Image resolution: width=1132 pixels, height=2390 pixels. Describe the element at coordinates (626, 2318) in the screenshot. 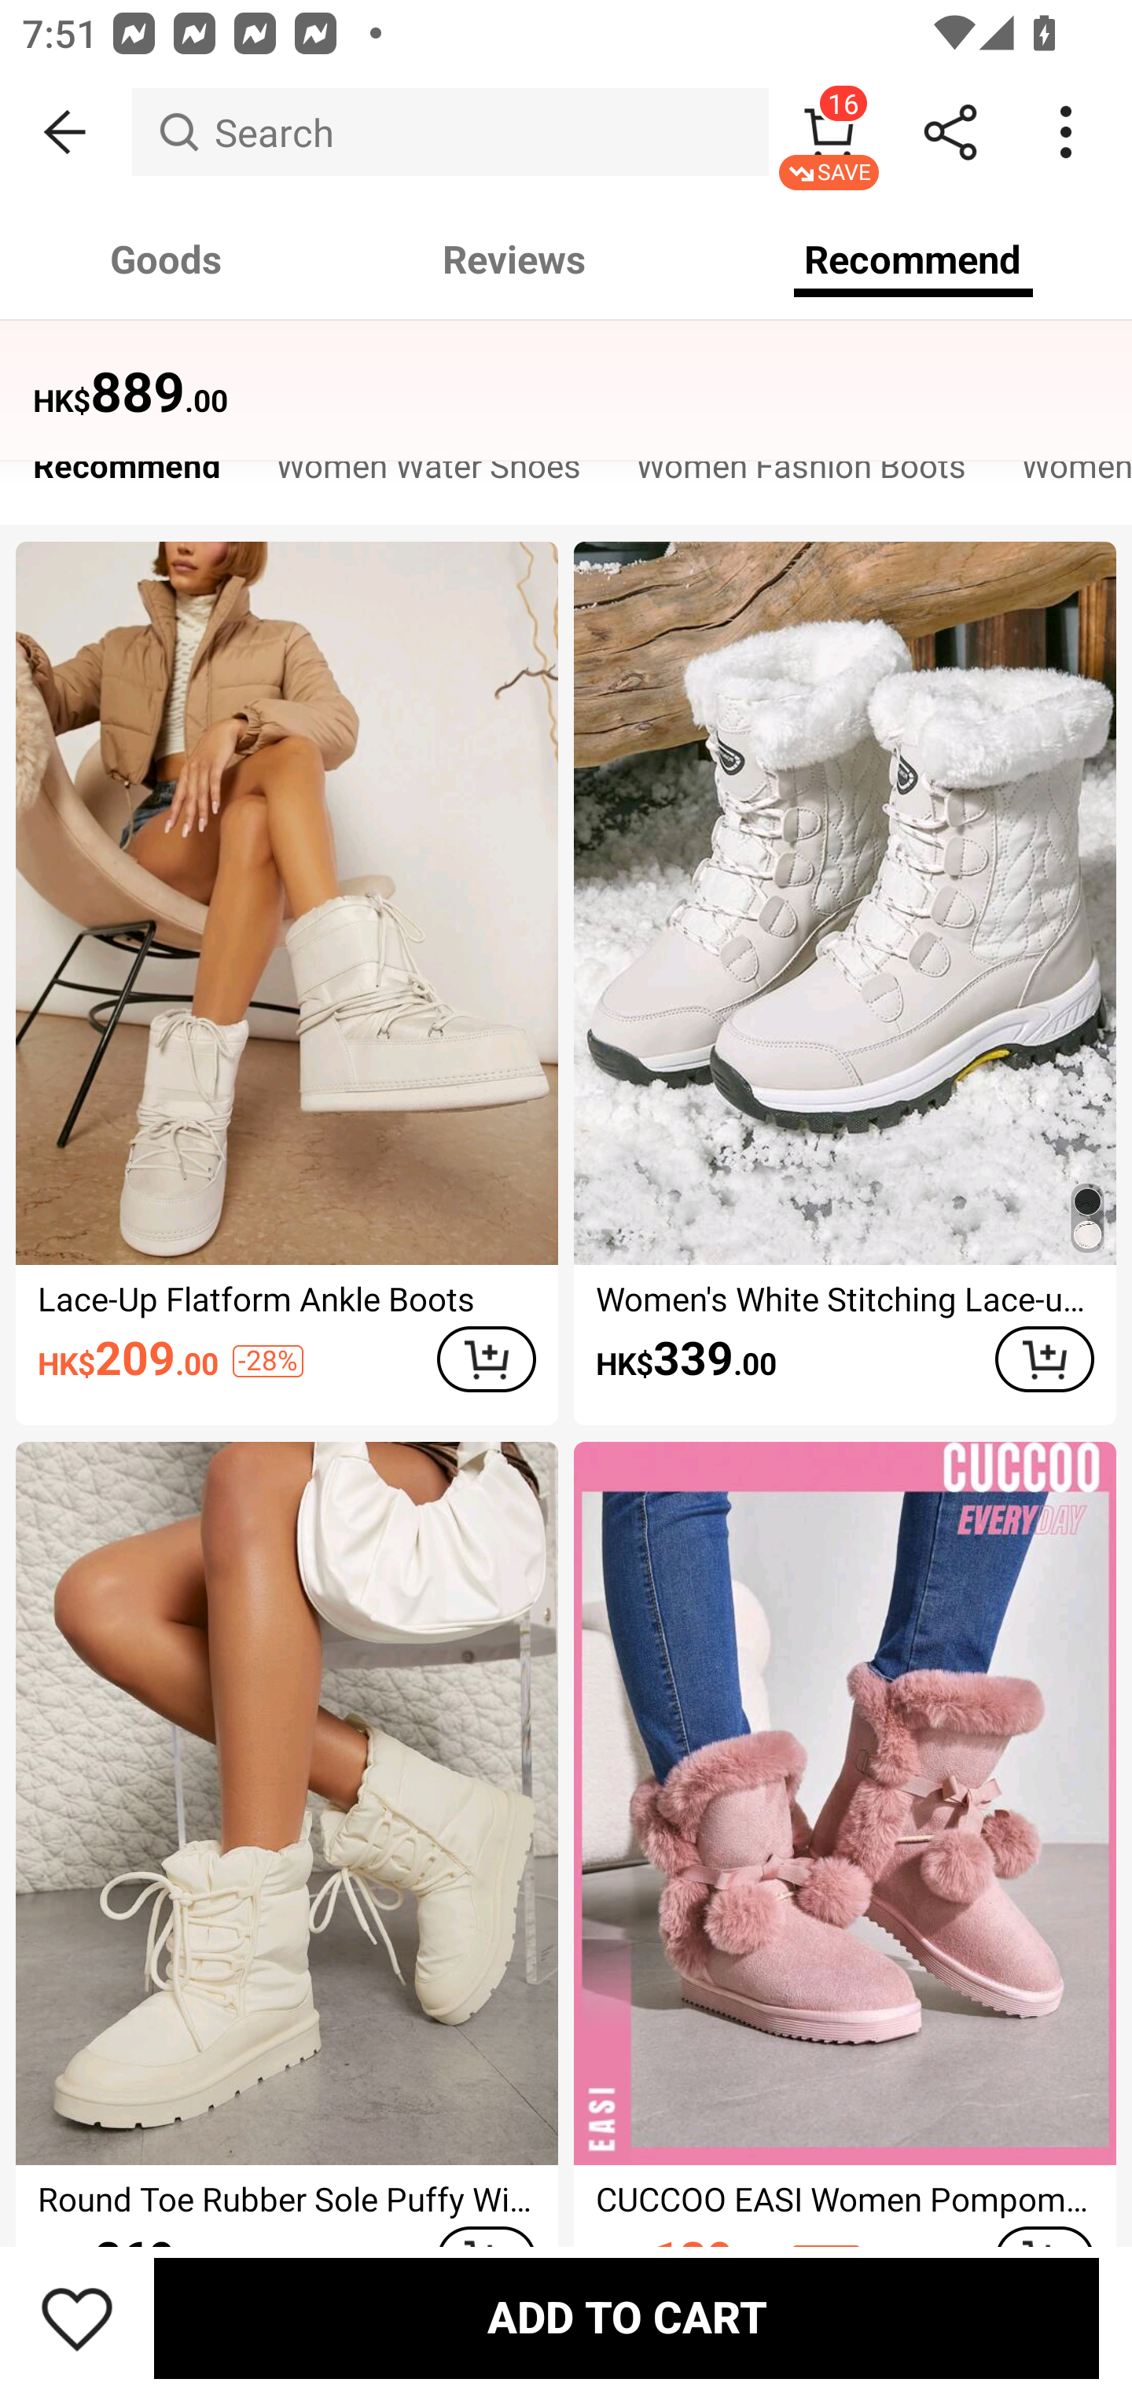

I see `ADD TO CART` at that location.